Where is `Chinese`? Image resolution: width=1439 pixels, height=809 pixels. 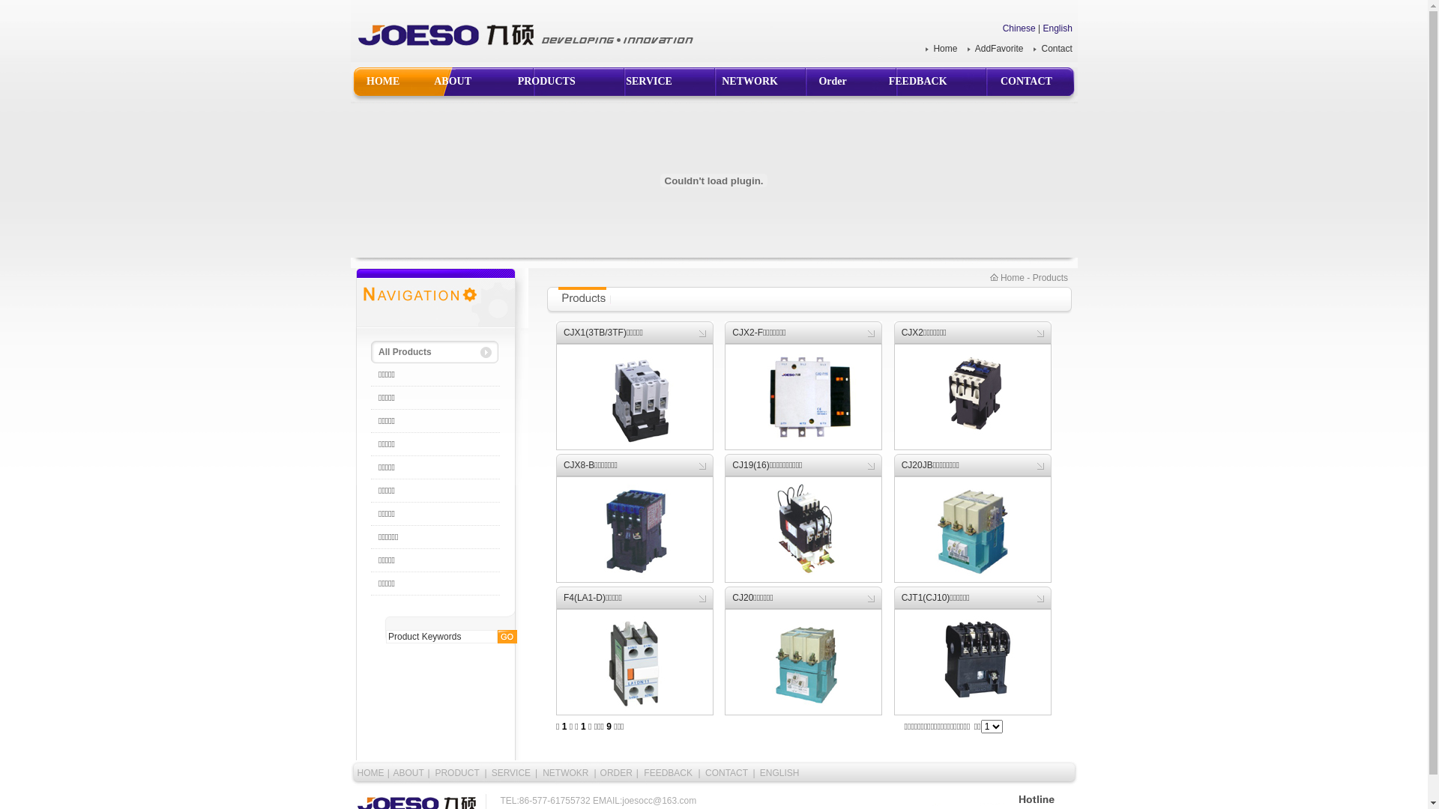 Chinese is located at coordinates (1019, 28).